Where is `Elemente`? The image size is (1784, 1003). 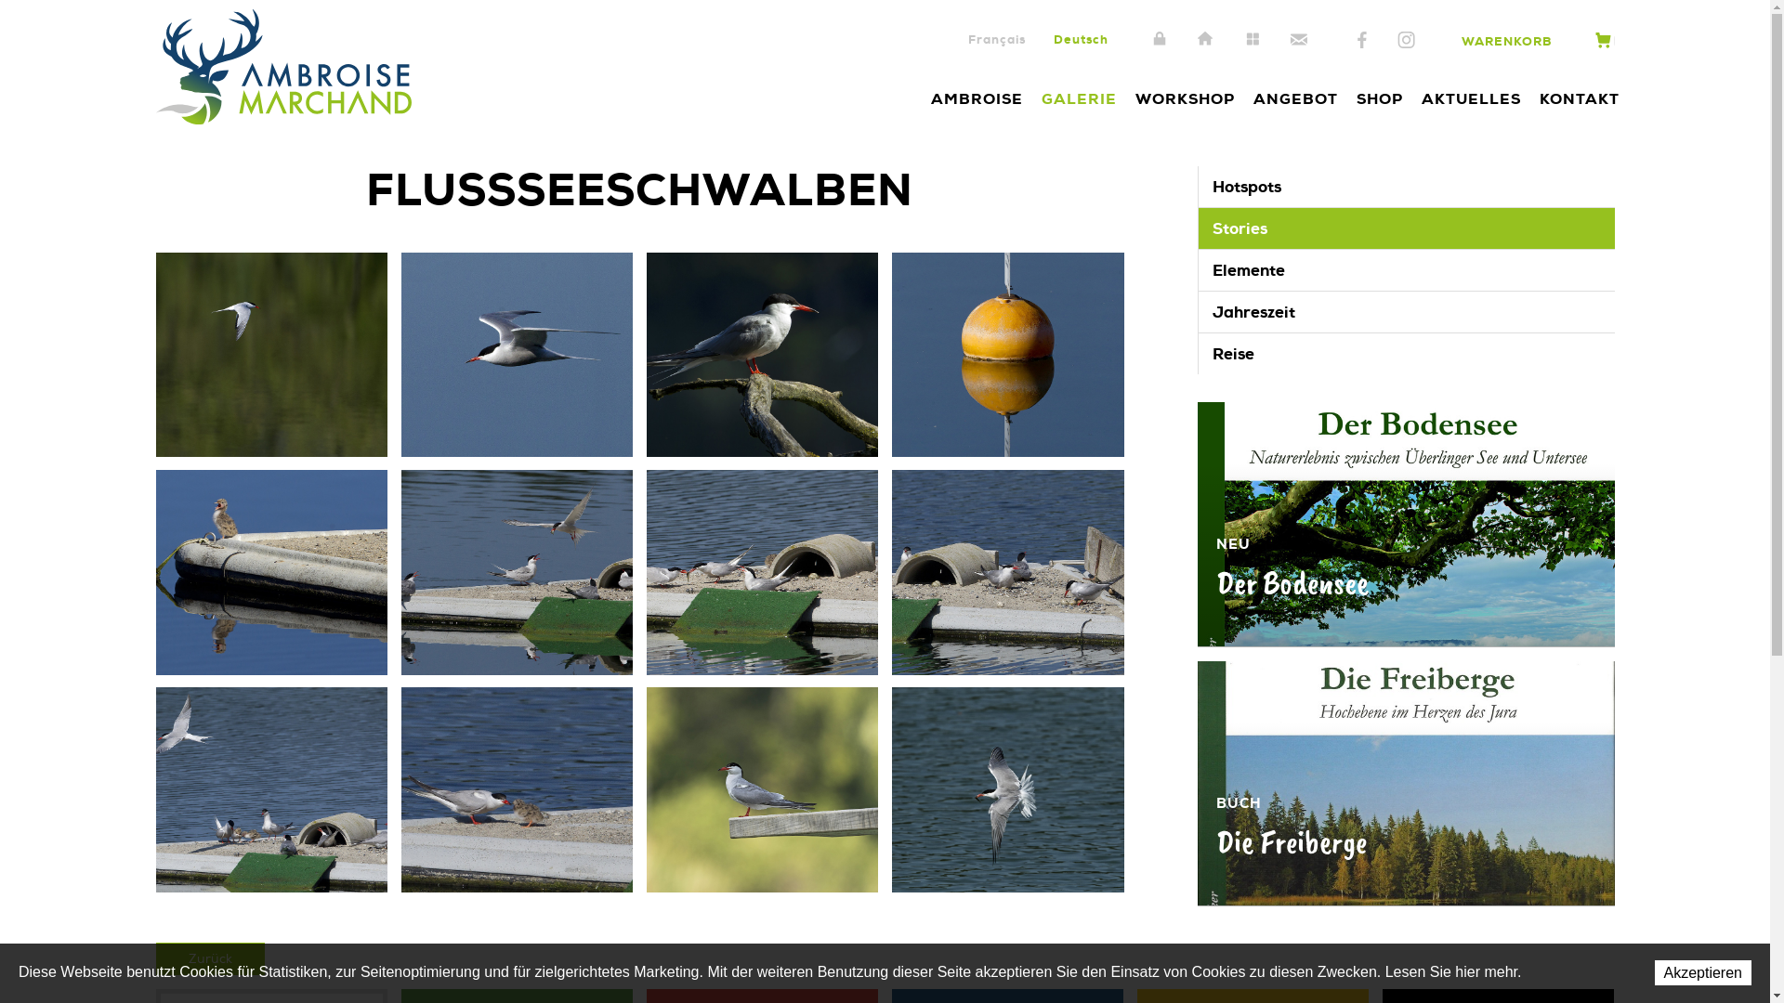 Elemente is located at coordinates (1407, 270).